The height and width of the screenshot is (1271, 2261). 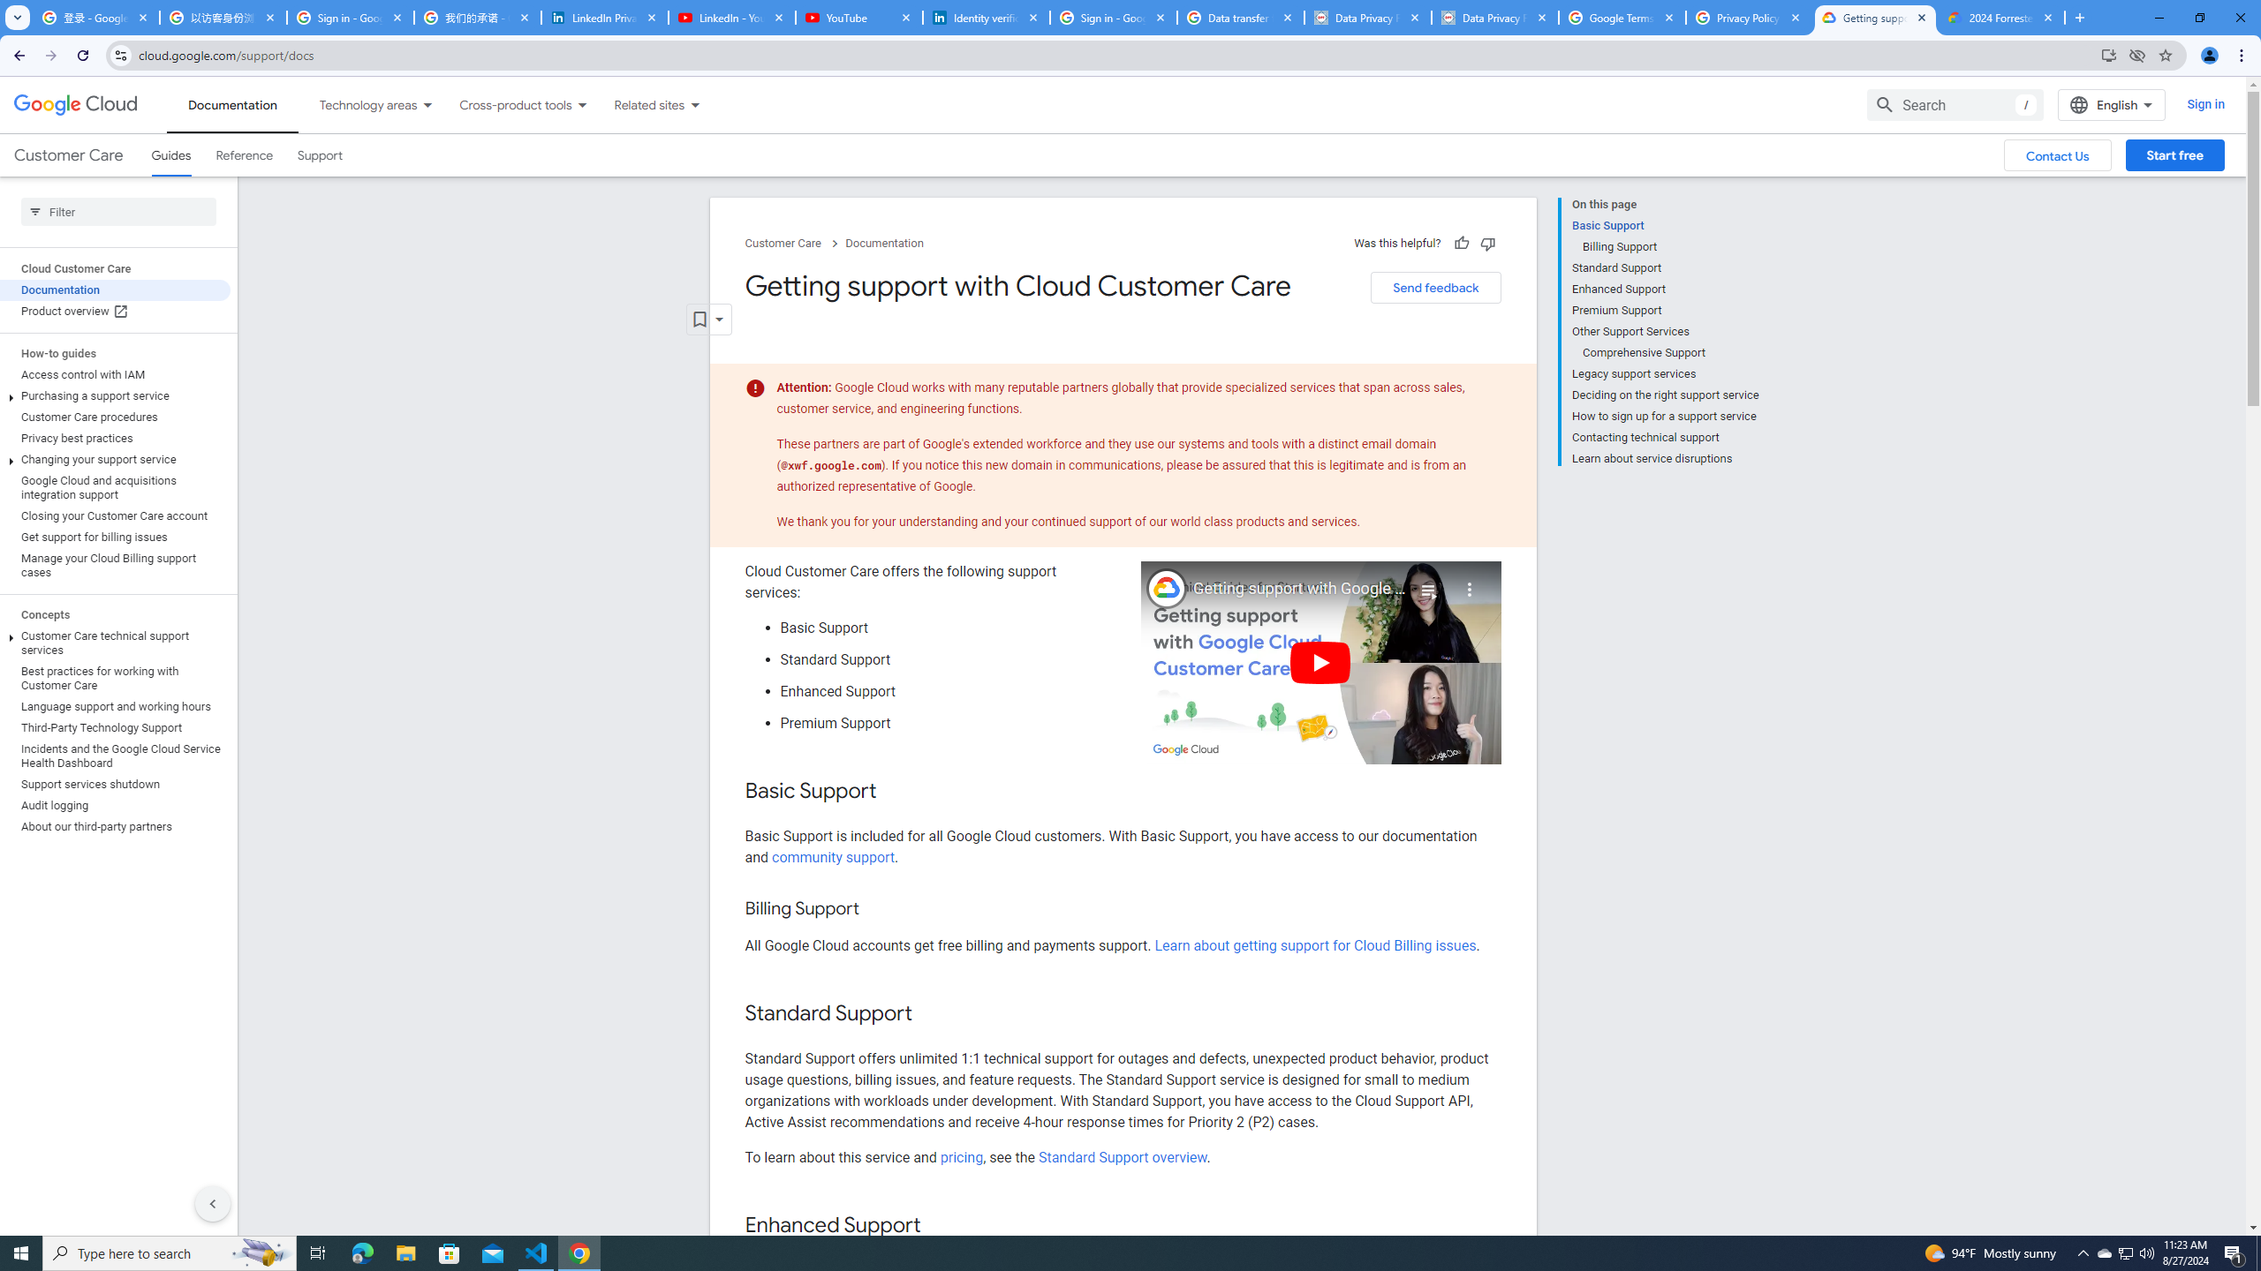 What do you see at coordinates (212, 1203) in the screenshot?
I see `Hide side navigation` at bounding box center [212, 1203].